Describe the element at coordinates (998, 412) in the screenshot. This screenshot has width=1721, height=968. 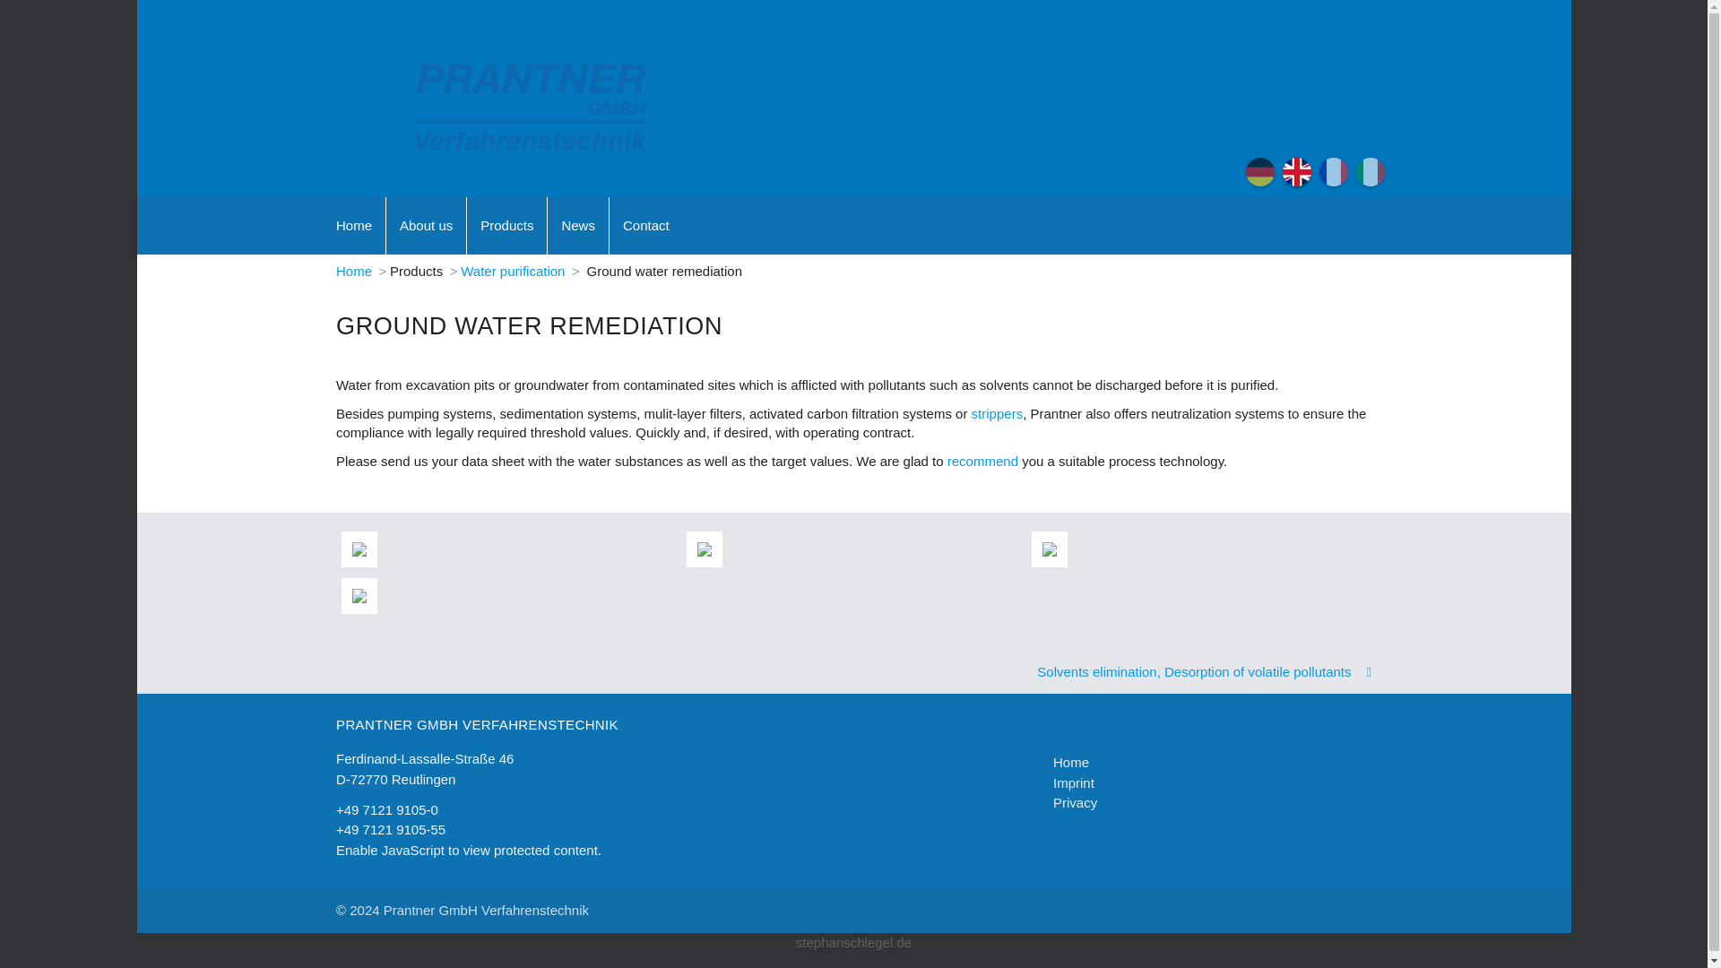
I see `Strippers` at that location.